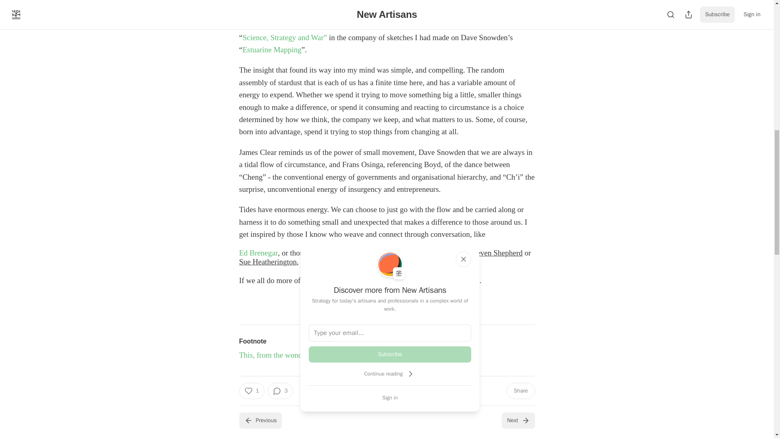 This screenshot has width=780, height=438. What do you see at coordinates (443, 303) in the screenshot?
I see `Subscribe` at bounding box center [443, 303].